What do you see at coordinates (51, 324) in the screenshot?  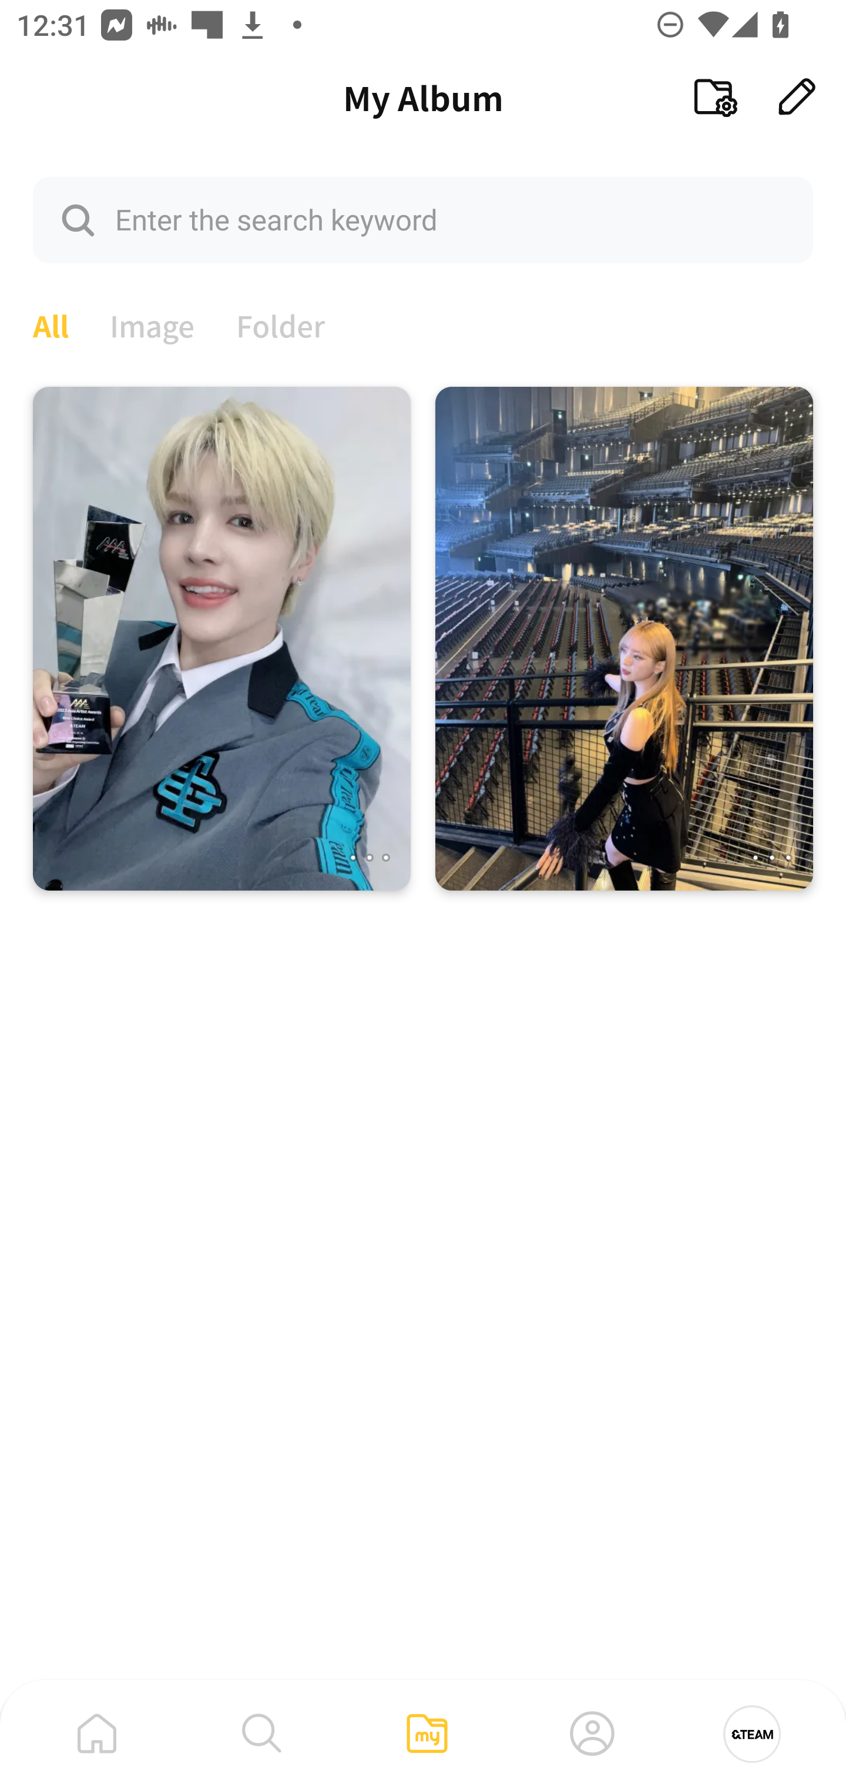 I see `All` at bounding box center [51, 324].